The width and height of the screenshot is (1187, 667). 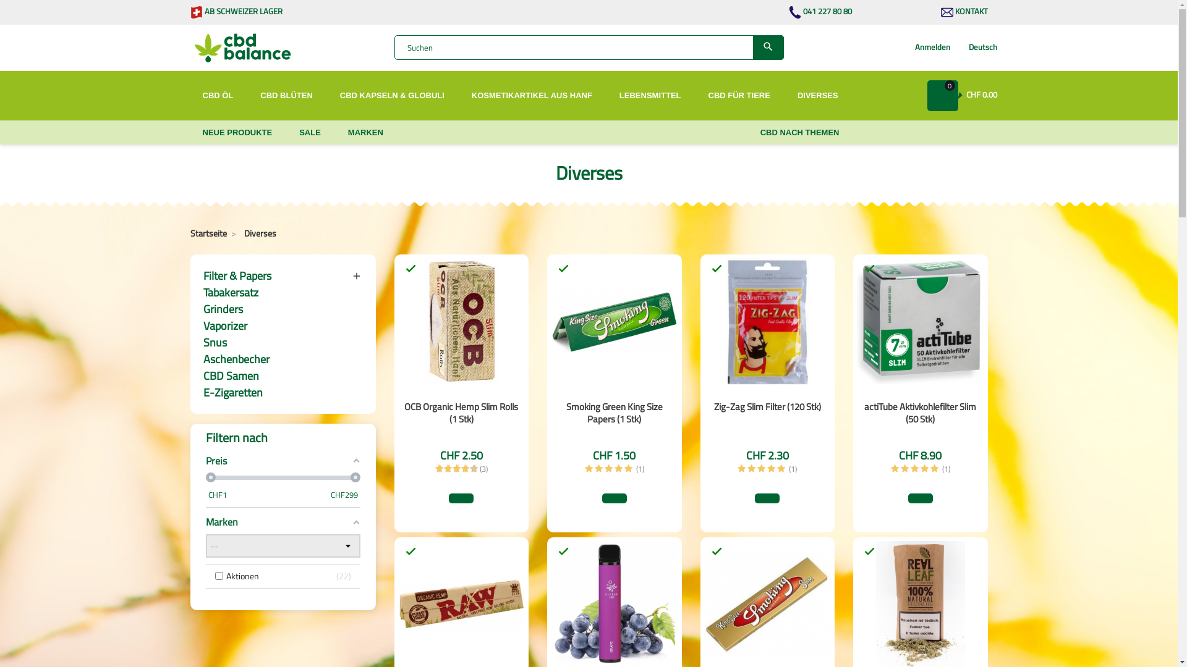 What do you see at coordinates (800, 138) in the screenshot?
I see `CBD NACH THEMEN` at bounding box center [800, 138].